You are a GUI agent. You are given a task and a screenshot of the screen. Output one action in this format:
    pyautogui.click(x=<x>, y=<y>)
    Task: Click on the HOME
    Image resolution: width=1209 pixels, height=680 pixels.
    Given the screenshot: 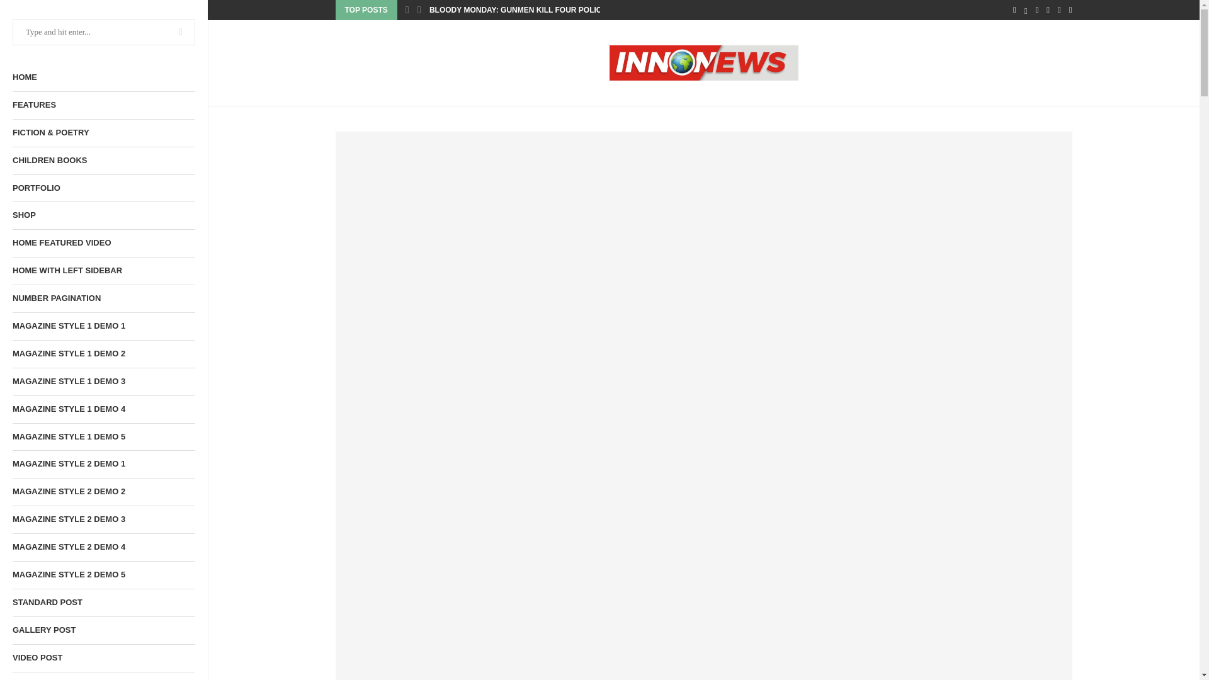 What is the action you would take?
    pyautogui.click(x=103, y=77)
    